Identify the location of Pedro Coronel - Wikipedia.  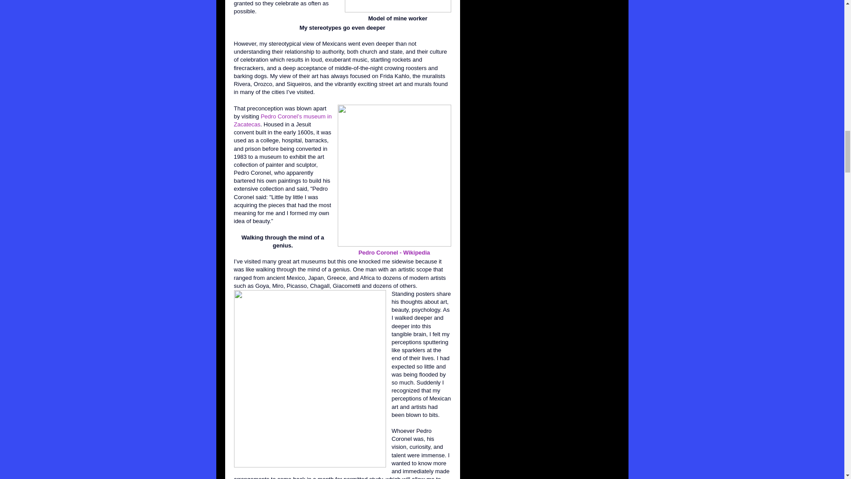
(394, 252).